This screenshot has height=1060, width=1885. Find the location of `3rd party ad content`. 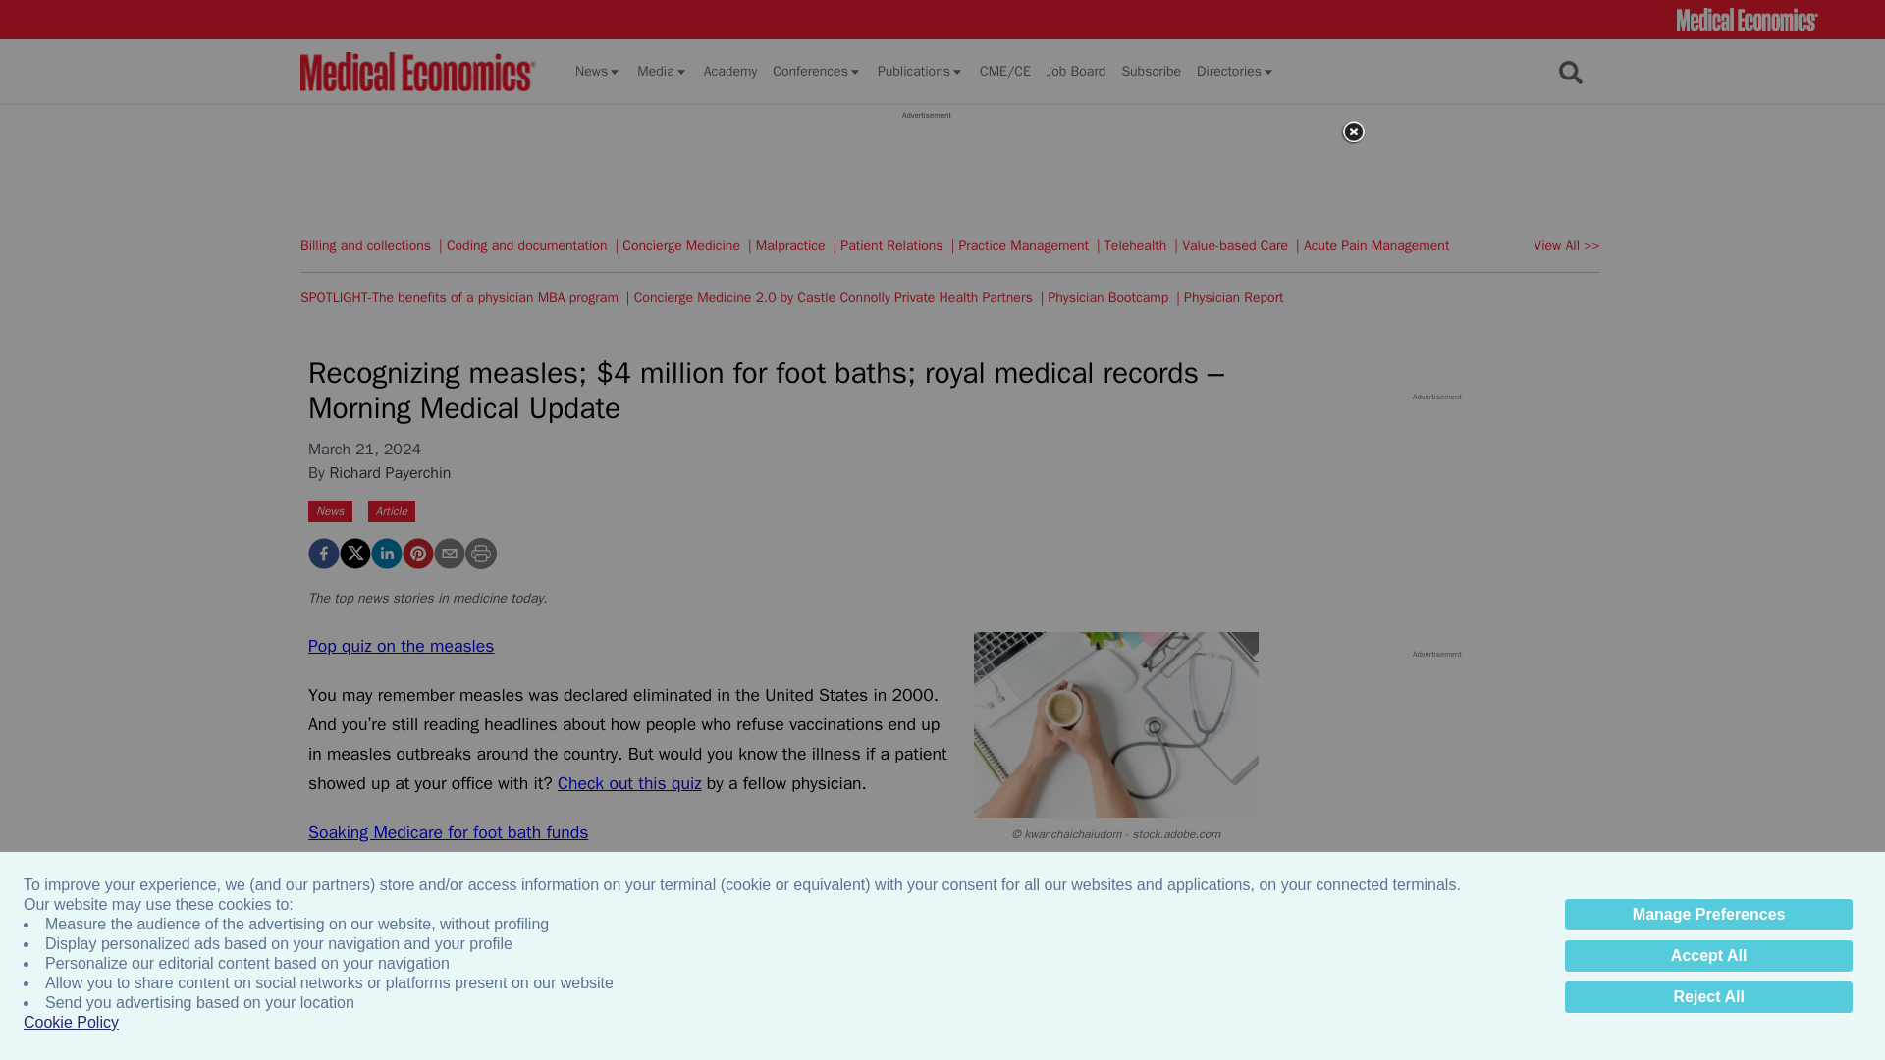

3rd party ad content is located at coordinates (926, 165).